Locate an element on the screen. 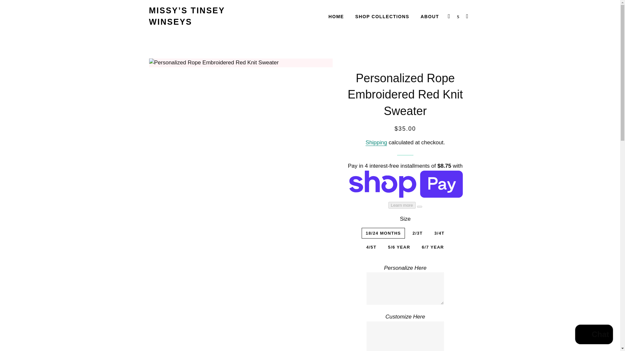  HOME is located at coordinates (336, 17).